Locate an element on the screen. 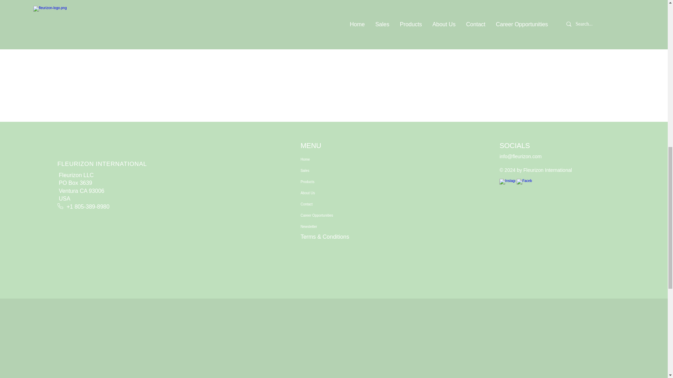 Image resolution: width=673 pixels, height=378 pixels. Home is located at coordinates (333, 159).